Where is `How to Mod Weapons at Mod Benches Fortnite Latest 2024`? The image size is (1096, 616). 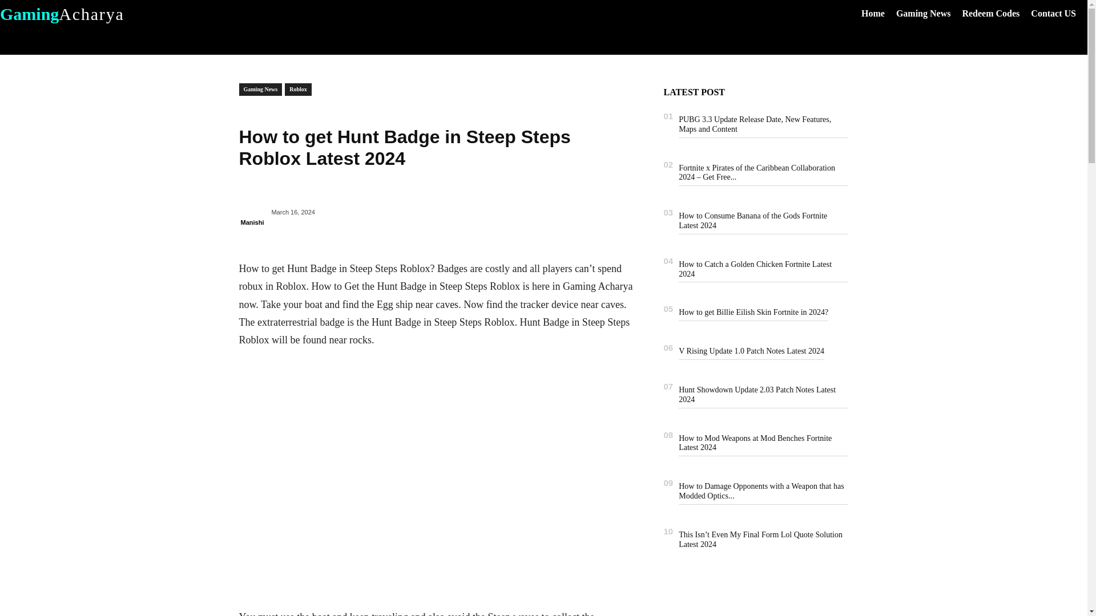
How to Mod Weapons at Mod Benches Fortnite Latest 2024 is located at coordinates (755, 443).